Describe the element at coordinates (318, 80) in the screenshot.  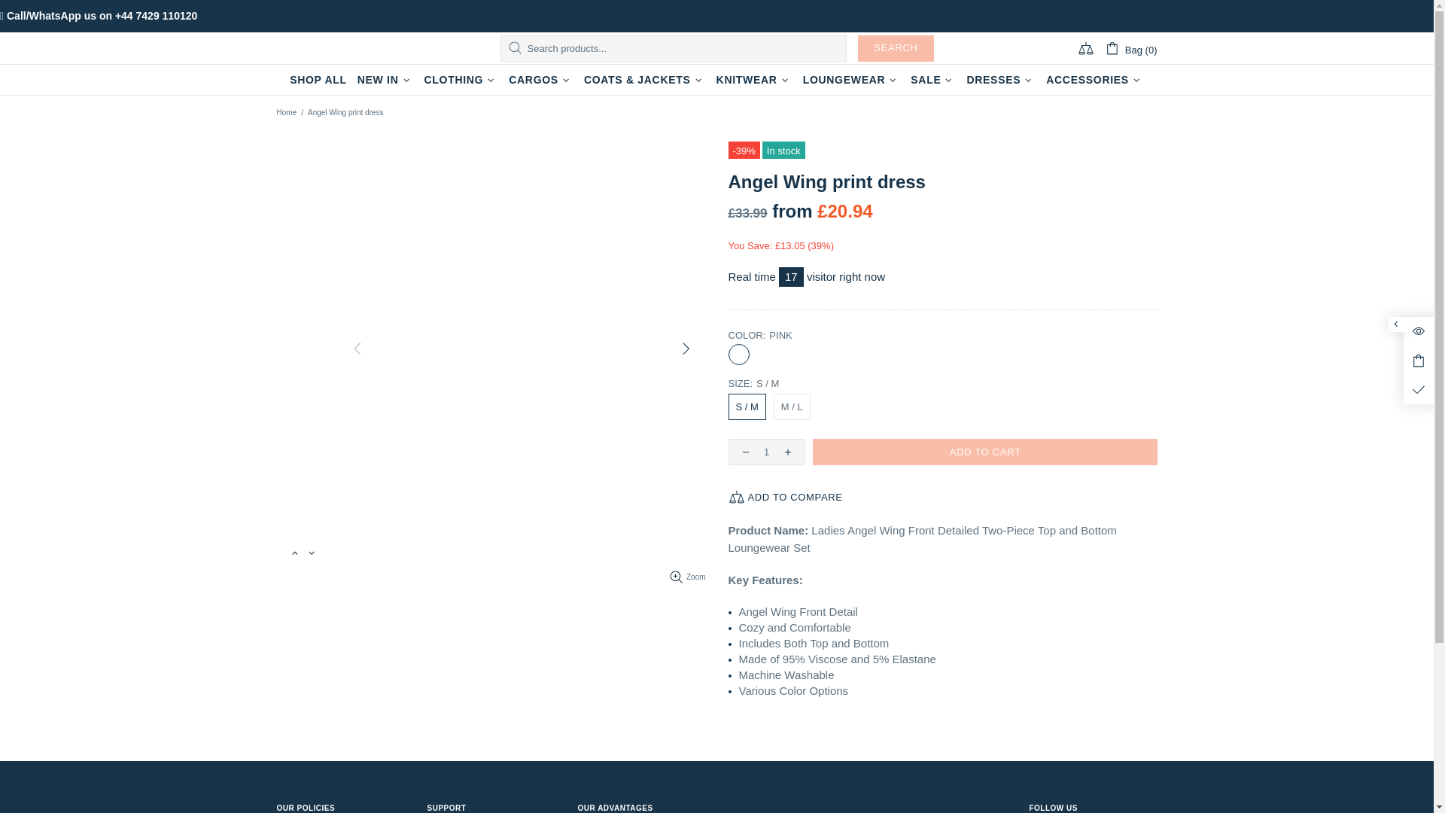
I see `SHOP ALL` at that location.